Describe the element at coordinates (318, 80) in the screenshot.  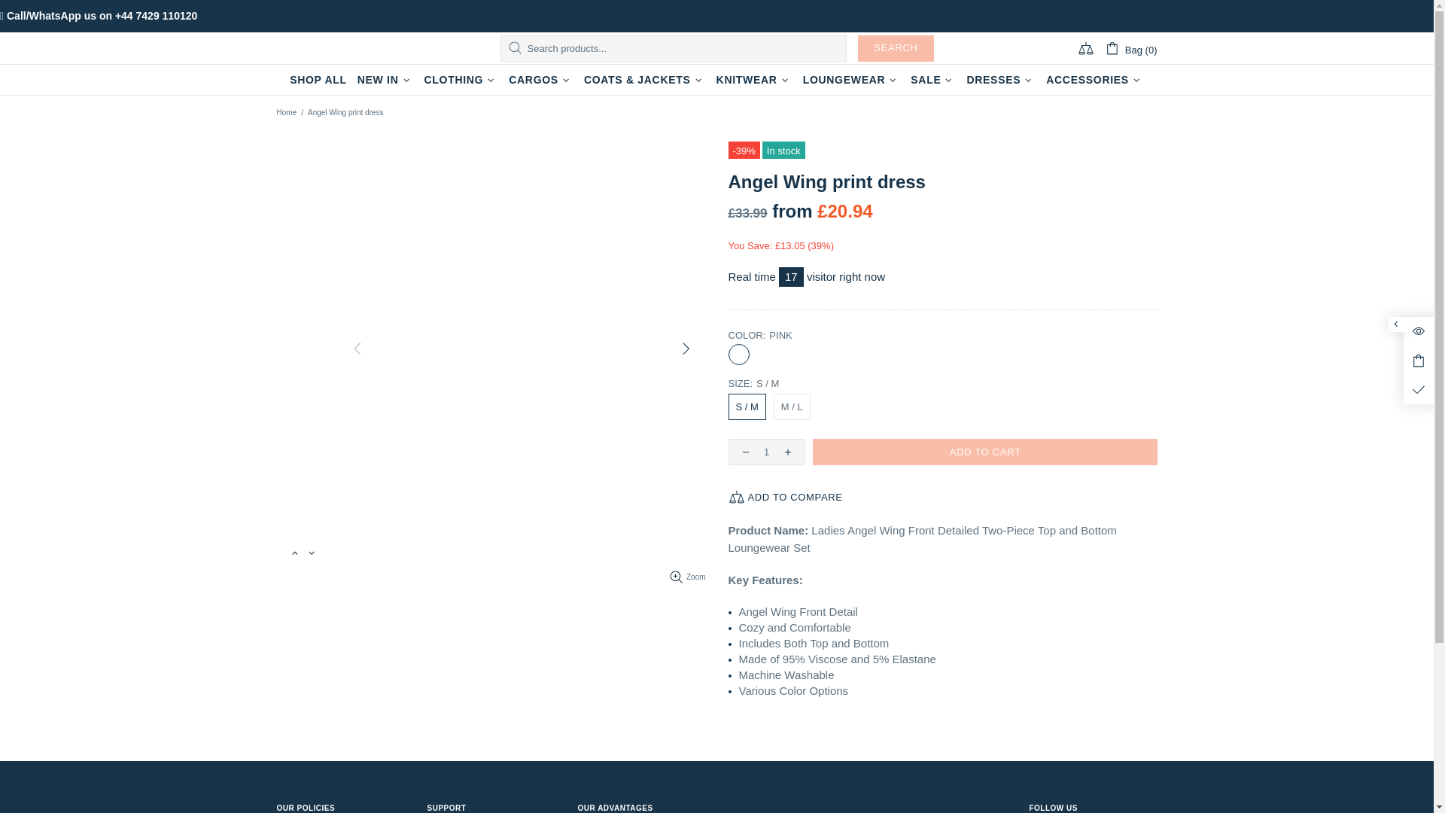
I see `SHOP ALL` at that location.